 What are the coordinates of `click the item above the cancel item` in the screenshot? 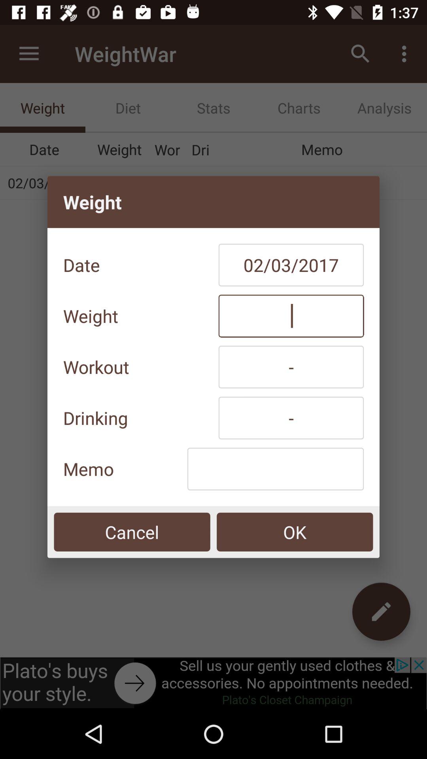 It's located at (275, 469).